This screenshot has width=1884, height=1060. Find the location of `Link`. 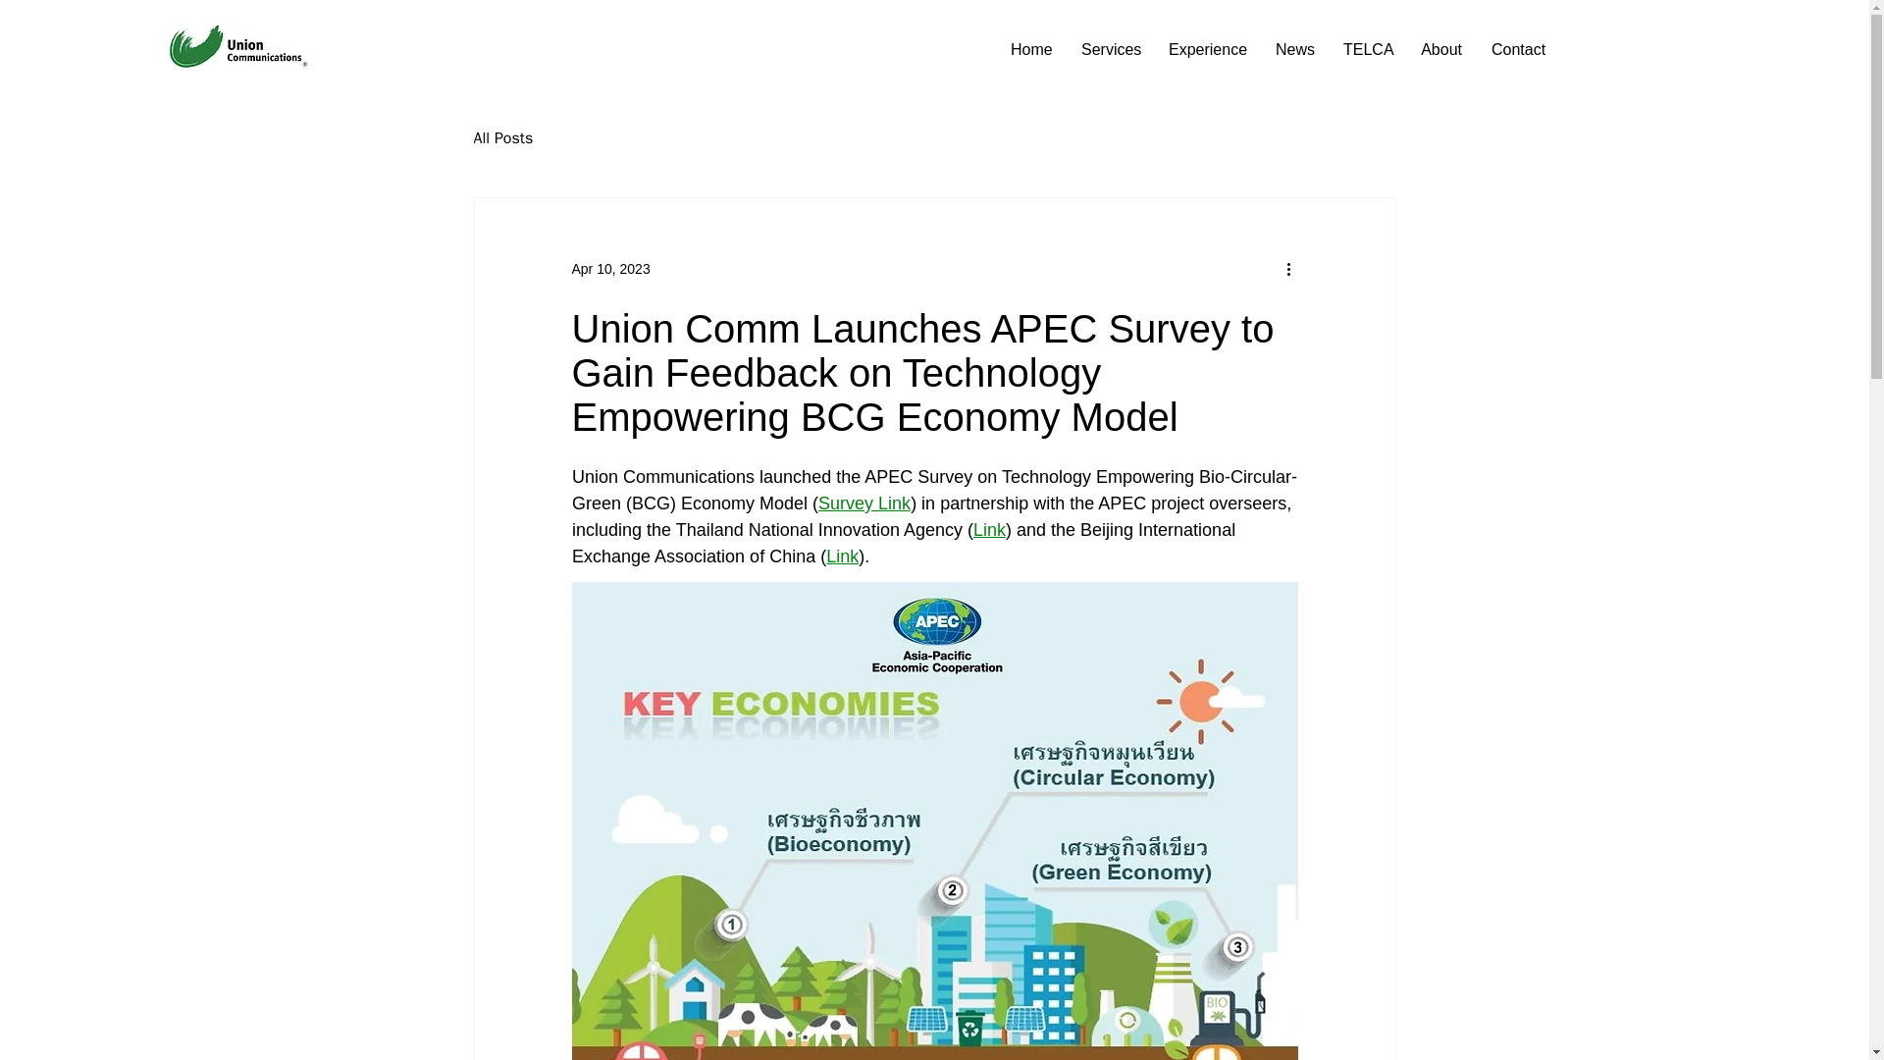

Link is located at coordinates (842, 556).